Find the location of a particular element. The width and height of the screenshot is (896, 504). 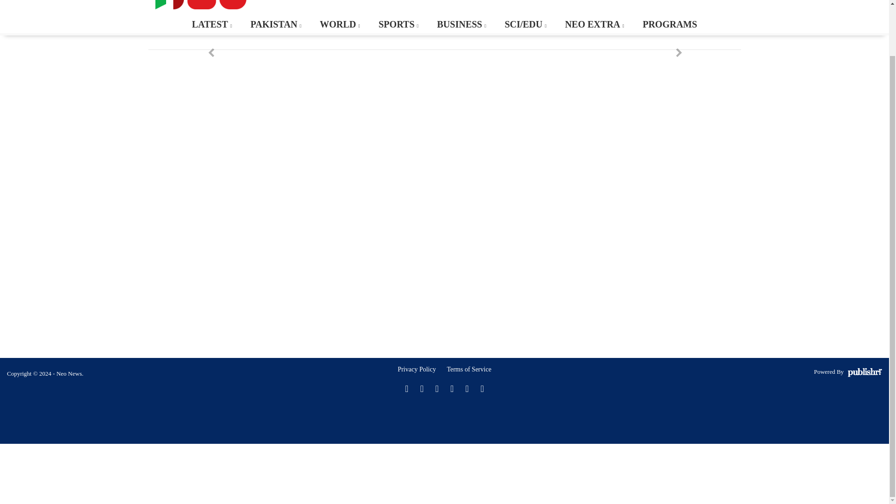

Skip to content is located at coordinates (44, 20).